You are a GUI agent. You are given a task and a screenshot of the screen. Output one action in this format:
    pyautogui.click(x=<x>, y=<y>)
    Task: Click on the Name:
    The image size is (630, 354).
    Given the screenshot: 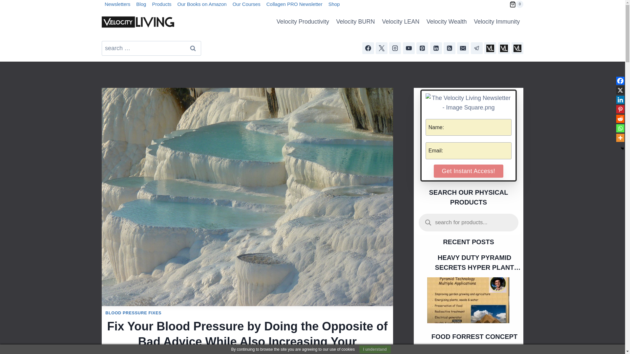 What is the action you would take?
    pyautogui.click(x=469, y=127)
    